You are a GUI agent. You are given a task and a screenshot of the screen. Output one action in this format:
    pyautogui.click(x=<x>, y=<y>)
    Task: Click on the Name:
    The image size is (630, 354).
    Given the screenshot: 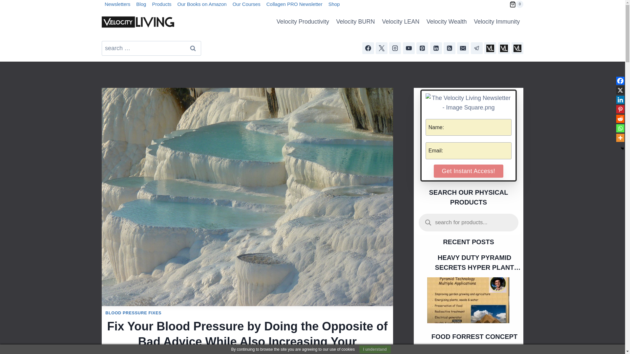 What is the action you would take?
    pyautogui.click(x=469, y=127)
    